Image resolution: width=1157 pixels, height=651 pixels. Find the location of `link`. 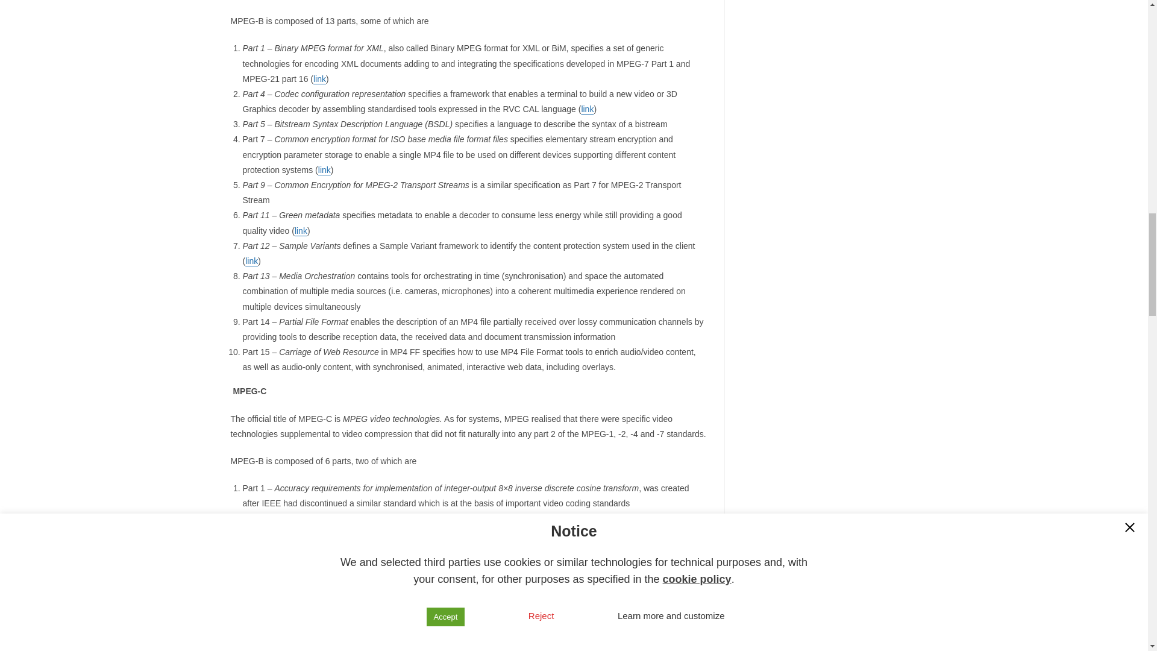

link is located at coordinates (301, 230).